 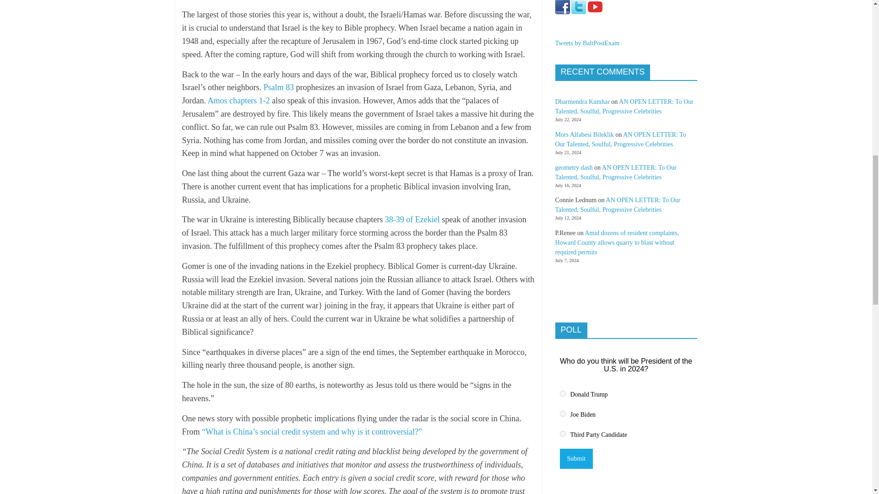 What do you see at coordinates (239, 101) in the screenshot?
I see `Amos chapters 1-2` at bounding box center [239, 101].